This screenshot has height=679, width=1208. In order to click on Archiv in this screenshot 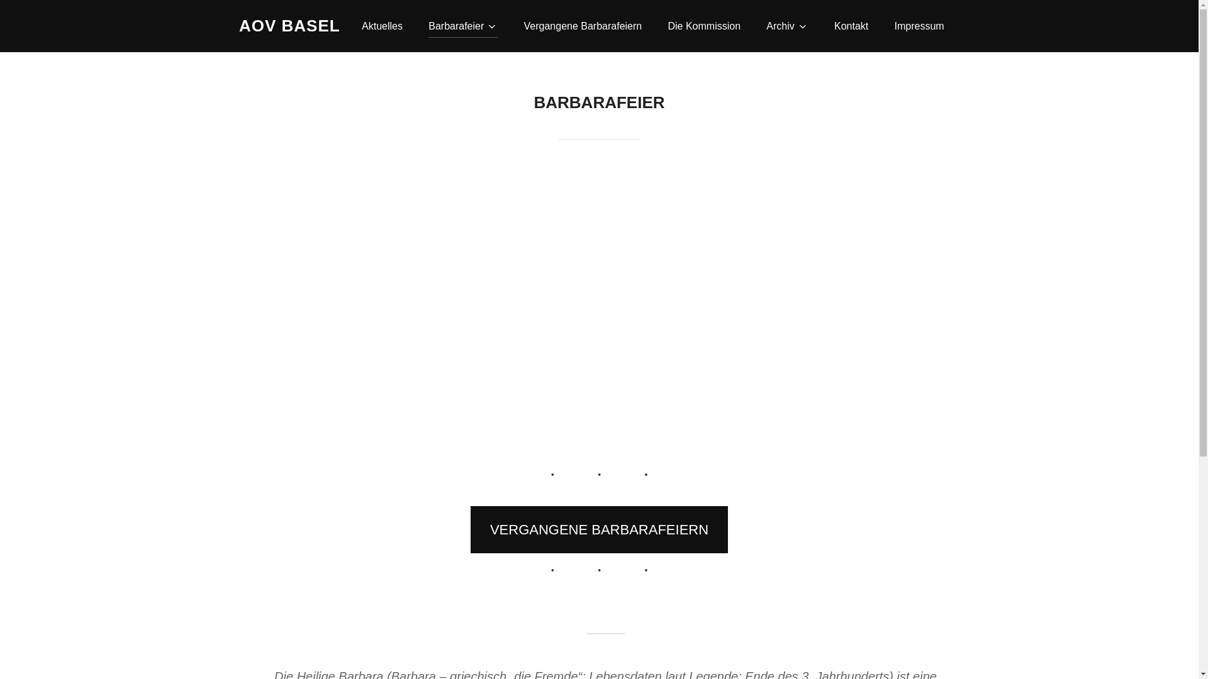, I will do `click(787, 26)`.